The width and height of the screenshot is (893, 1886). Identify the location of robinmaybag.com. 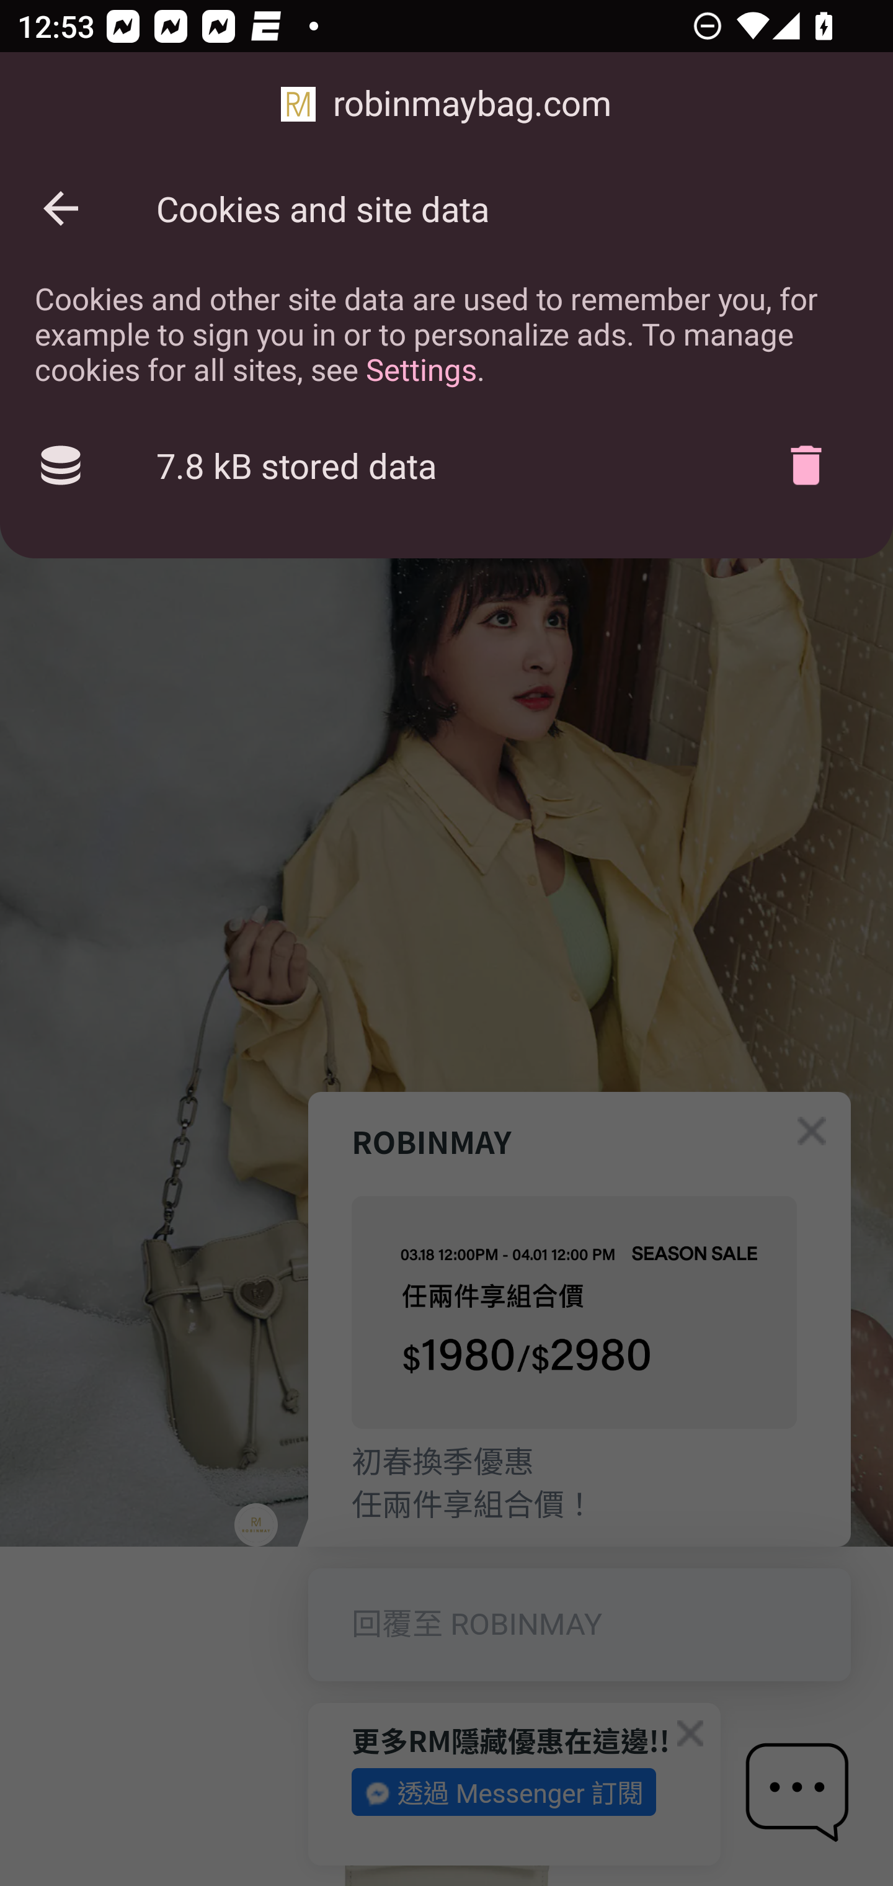
(446, 104).